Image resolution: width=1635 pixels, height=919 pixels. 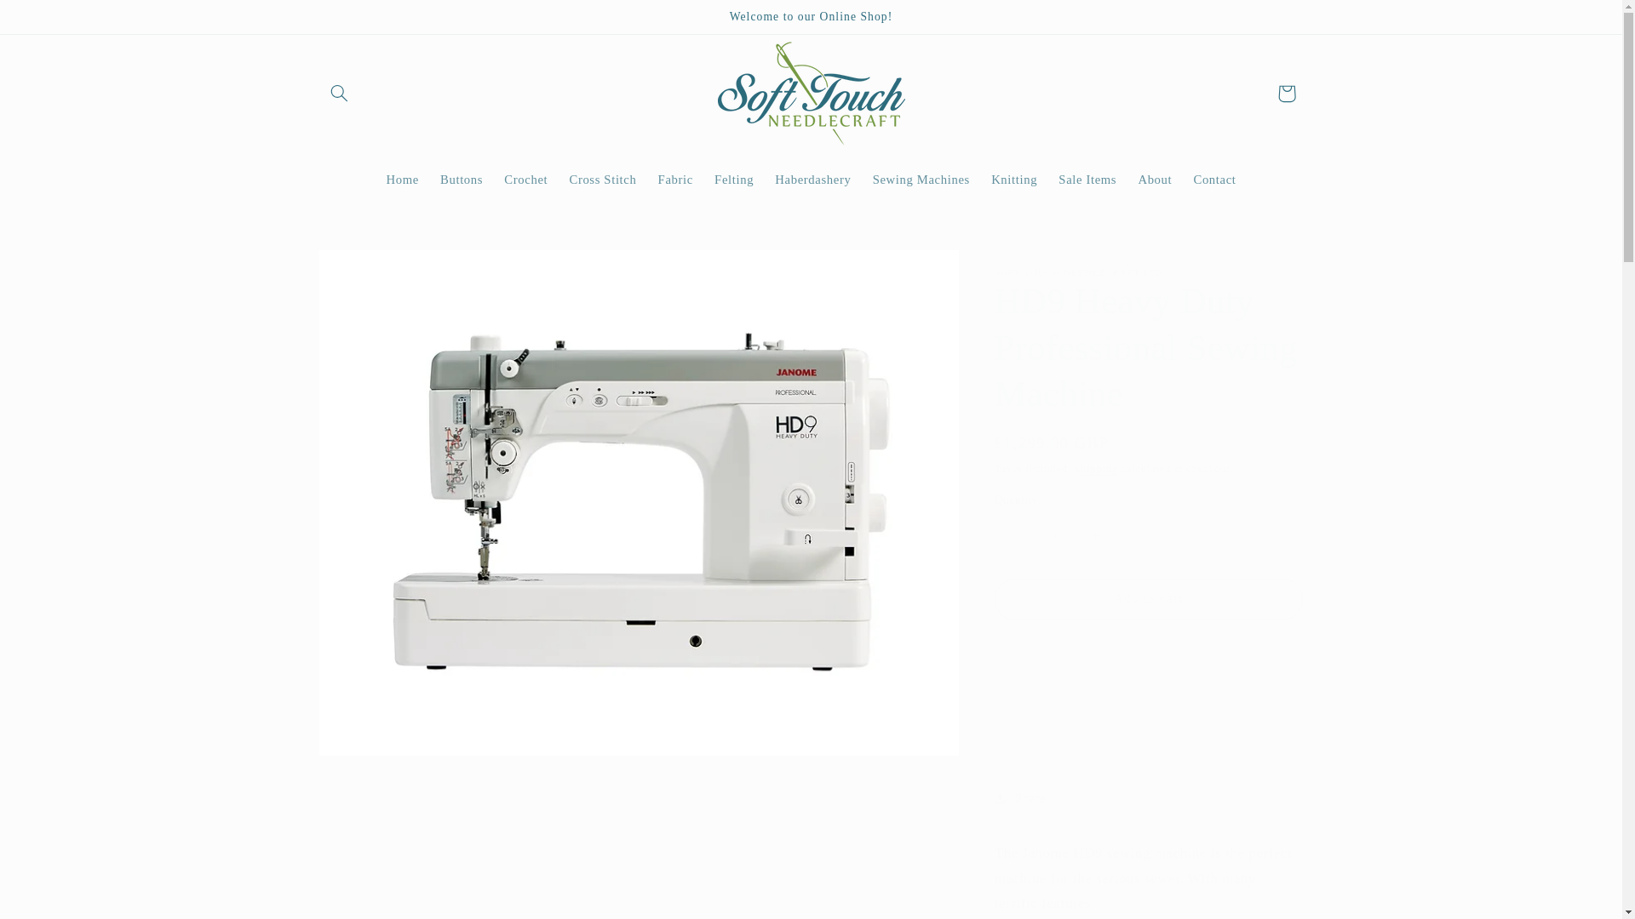 I want to click on Fabric, so click(x=676, y=180).